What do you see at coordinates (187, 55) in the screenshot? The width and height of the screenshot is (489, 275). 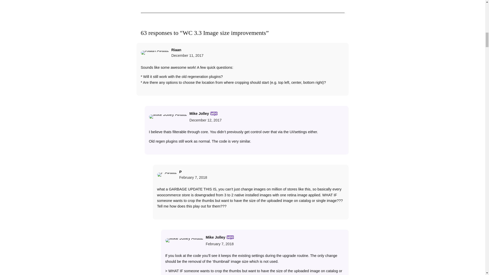 I see `December 11, 2017` at bounding box center [187, 55].